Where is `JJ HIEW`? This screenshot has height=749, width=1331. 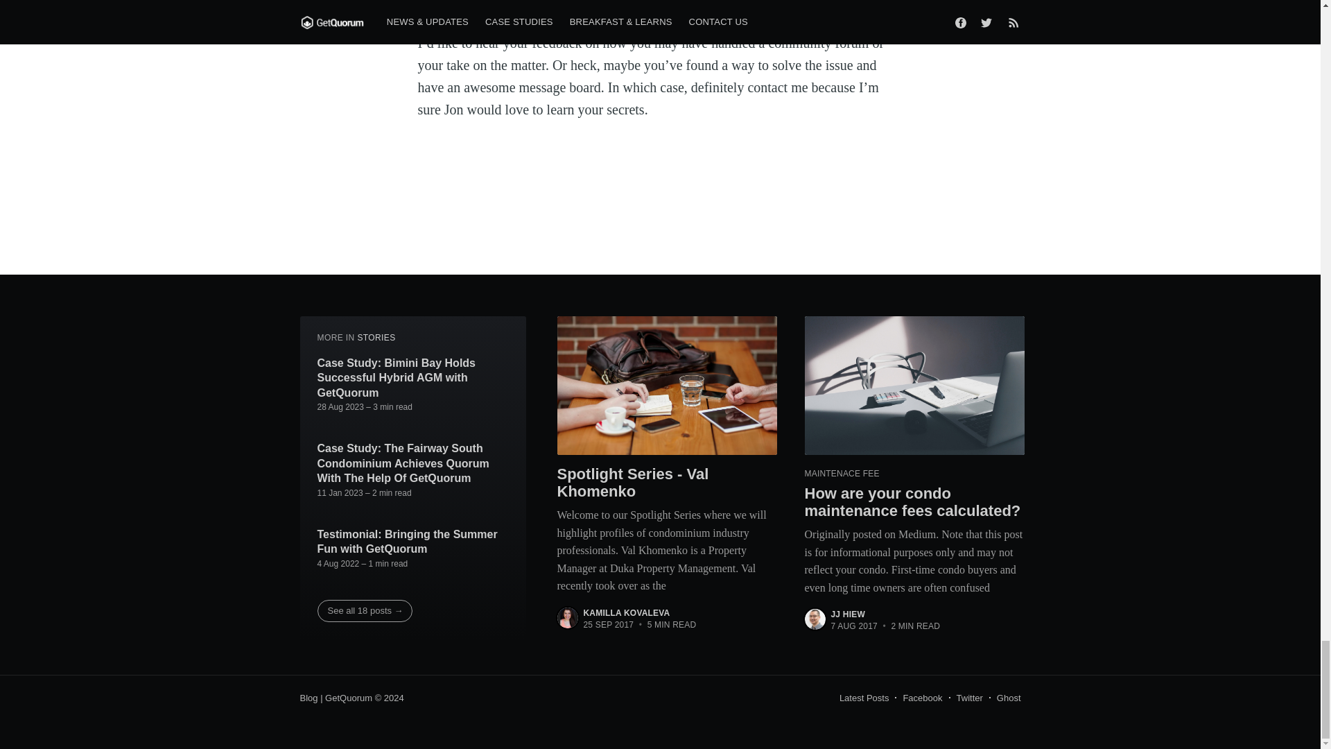 JJ HIEW is located at coordinates (847, 614).